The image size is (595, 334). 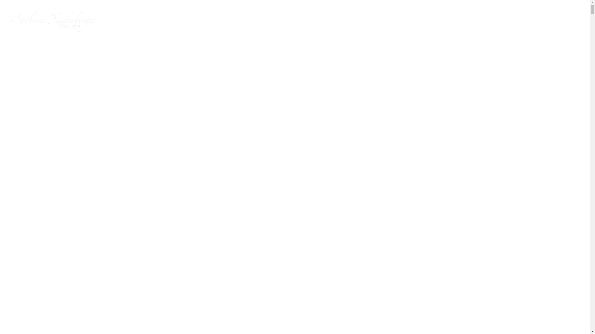 What do you see at coordinates (519, 22) in the screenshot?
I see `Barbara` at bounding box center [519, 22].